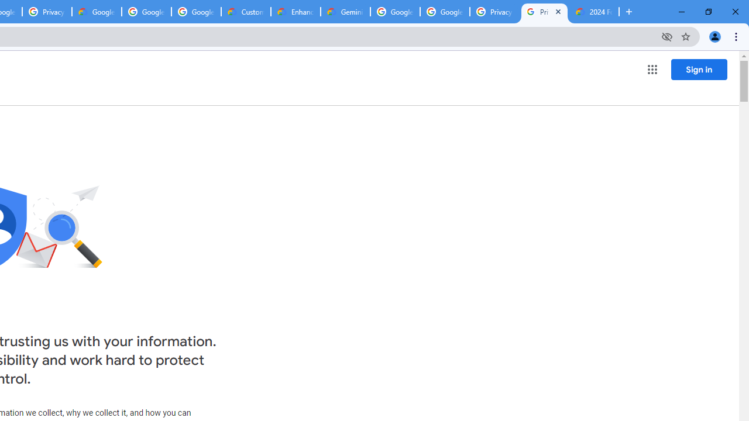 Image resolution: width=749 pixels, height=421 pixels. I want to click on Gemini for Business and Developers | Google Cloud, so click(345, 12).